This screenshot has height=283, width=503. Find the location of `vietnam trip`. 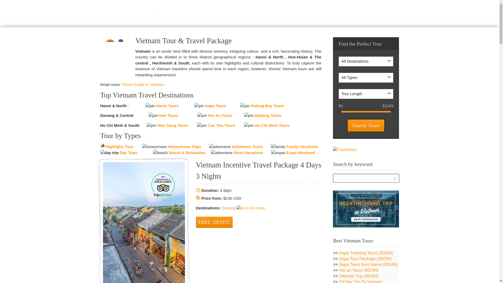

vietnam trip is located at coordinates (217, 20).